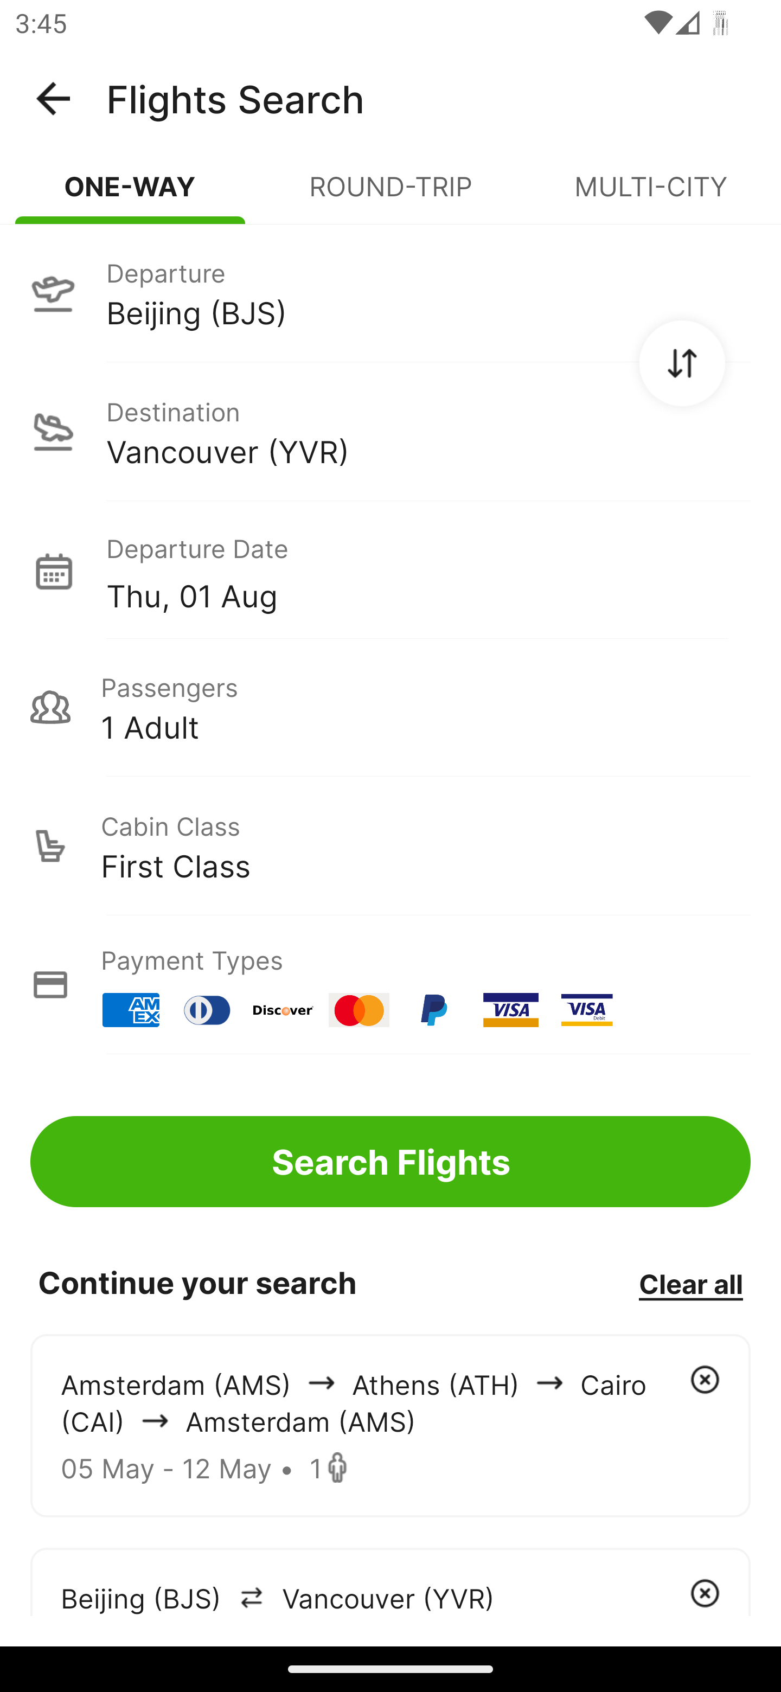 The width and height of the screenshot is (781, 1692). Describe the element at coordinates (390, 846) in the screenshot. I see `Cabin Class First Class` at that location.